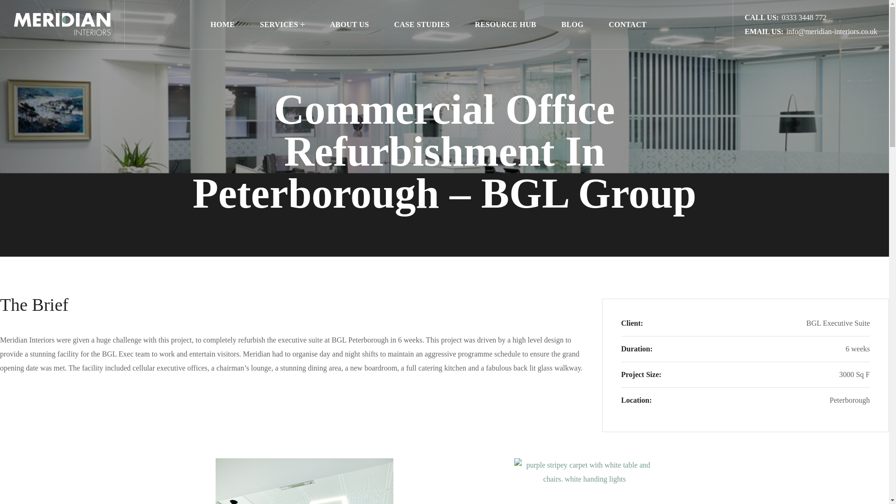 The width and height of the screenshot is (896, 504). I want to click on 0333 3448 772, so click(804, 17).